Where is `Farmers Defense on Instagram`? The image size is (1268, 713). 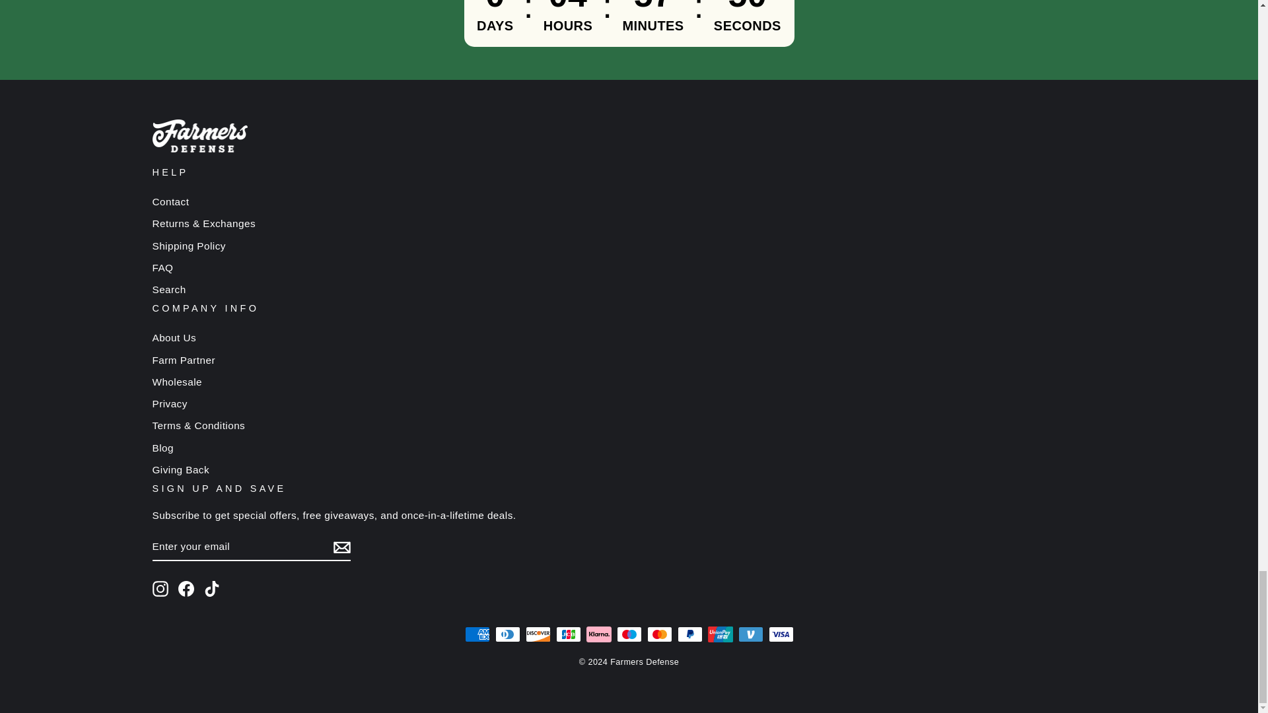
Farmers Defense on Instagram is located at coordinates (160, 589).